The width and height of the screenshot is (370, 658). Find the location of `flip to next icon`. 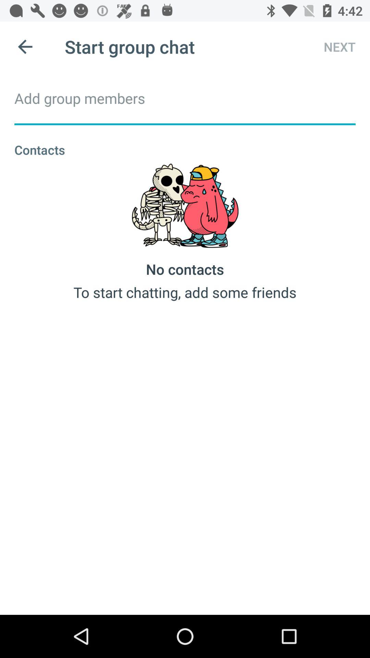

flip to next icon is located at coordinates (333, 47).